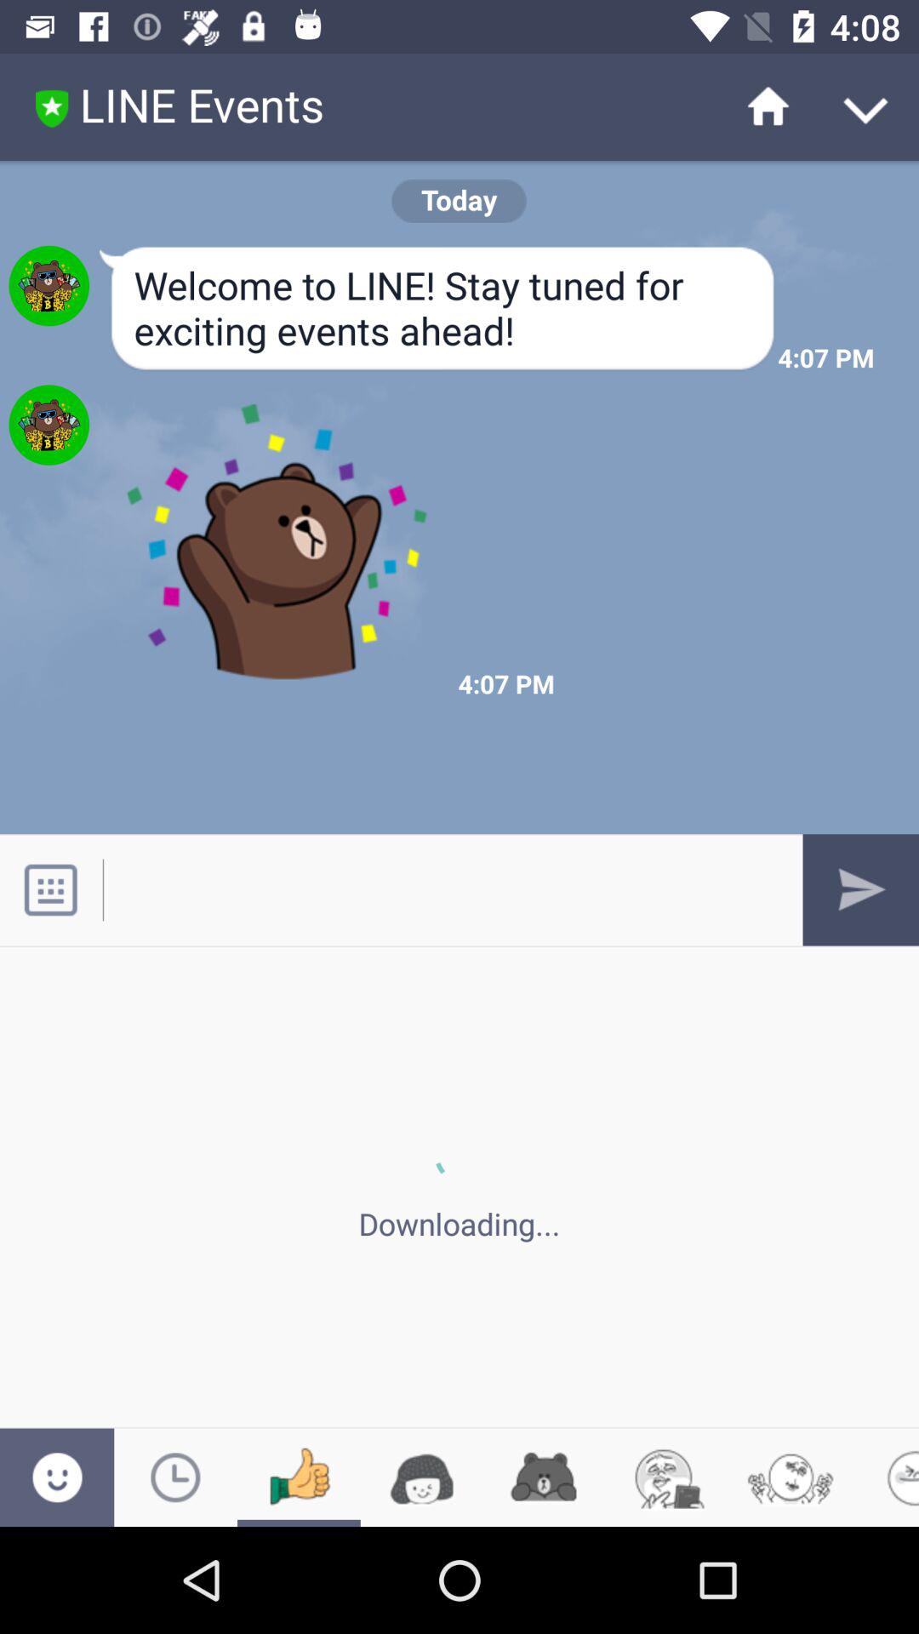 Image resolution: width=919 pixels, height=1634 pixels. What do you see at coordinates (299, 1477) in the screenshot?
I see `click on like emoji` at bounding box center [299, 1477].